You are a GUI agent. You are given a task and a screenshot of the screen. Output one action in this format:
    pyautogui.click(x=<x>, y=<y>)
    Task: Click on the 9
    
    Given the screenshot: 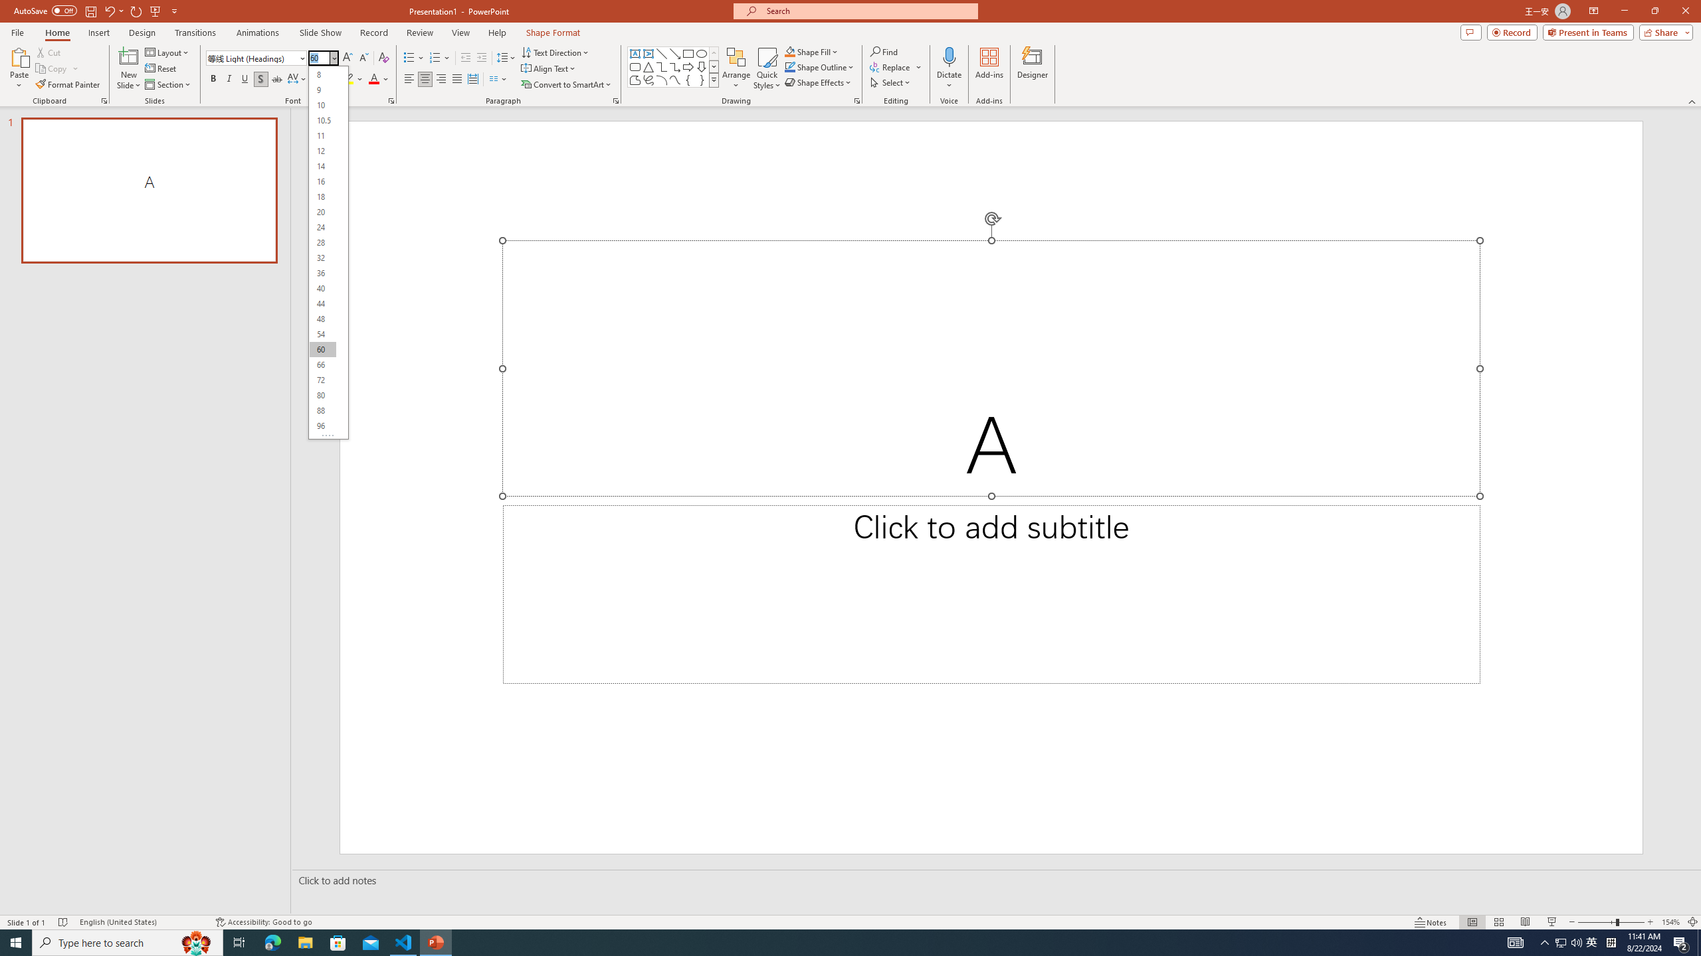 What is the action you would take?
    pyautogui.click(x=323, y=89)
    